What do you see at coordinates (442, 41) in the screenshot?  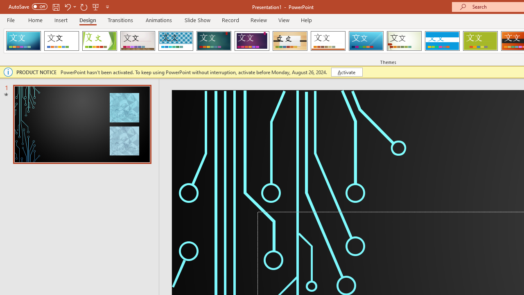 I see `Banded` at bounding box center [442, 41].